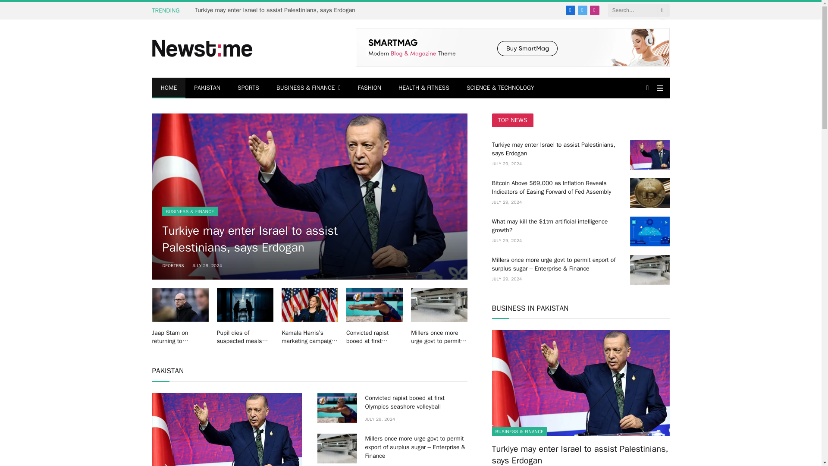 This screenshot has height=466, width=828. What do you see at coordinates (245, 305) in the screenshot?
I see `Pupil dies of suspected meals poisoning in Sandakan` at bounding box center [245, 305].